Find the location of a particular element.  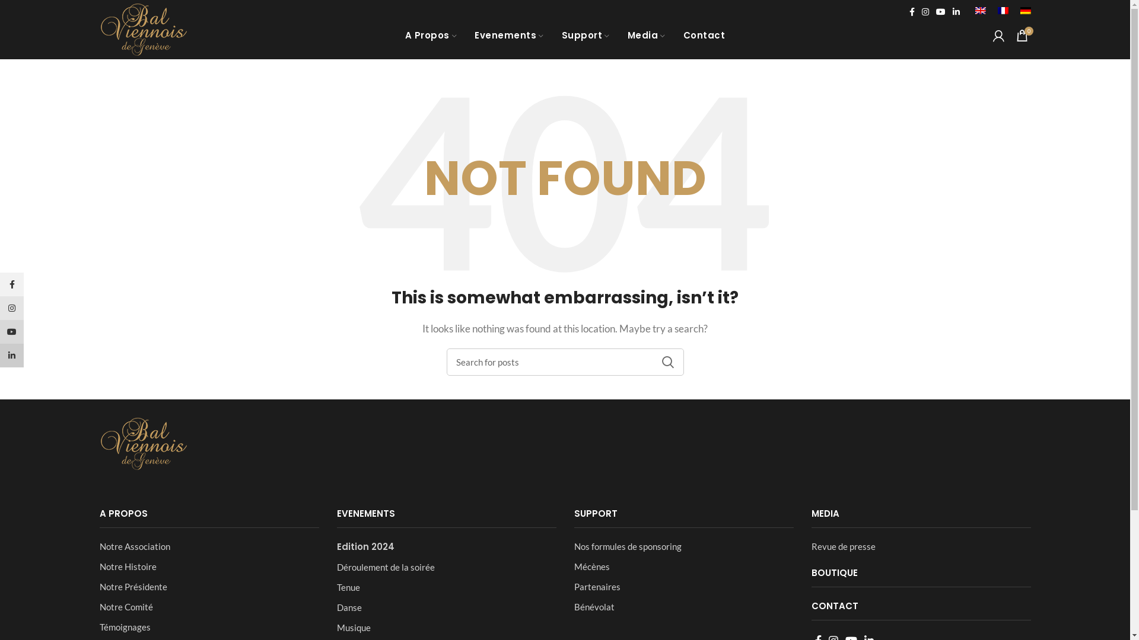

A Propos is located at coordinates (431, 36).